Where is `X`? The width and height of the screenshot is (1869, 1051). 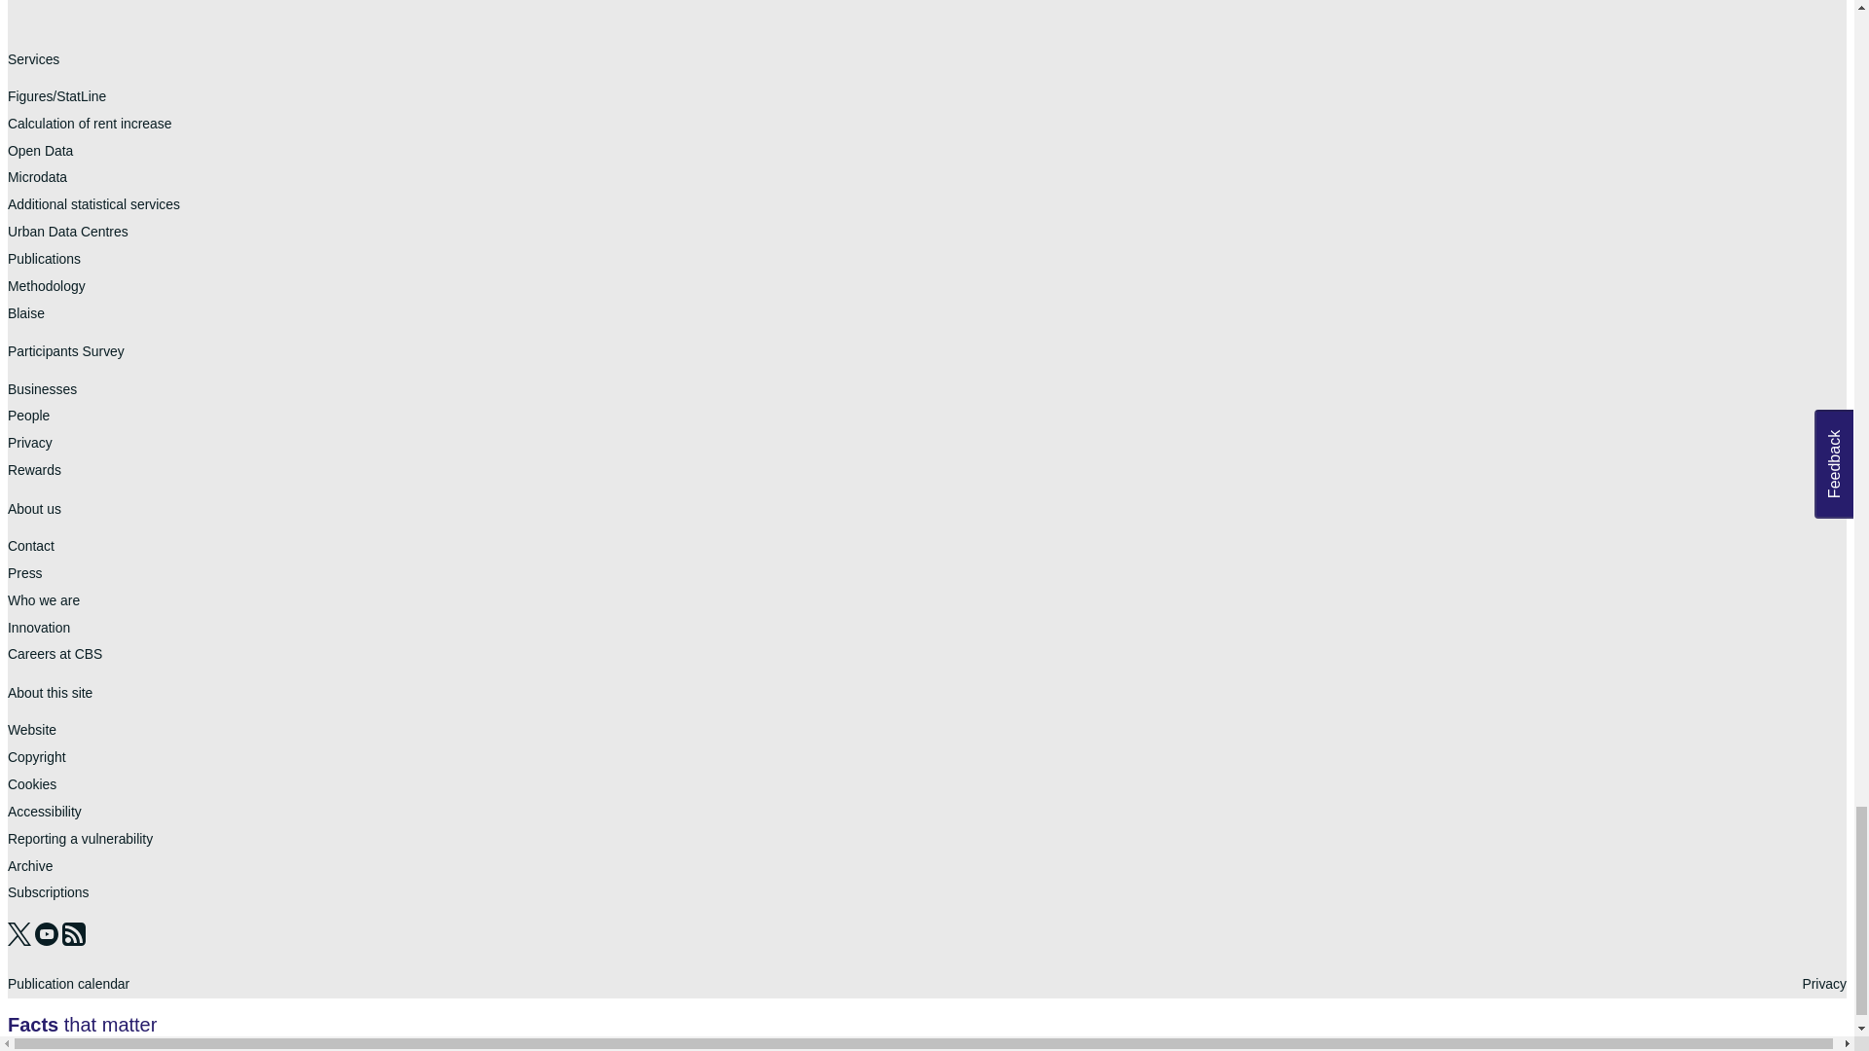
X is located at coordinates (21, 941).